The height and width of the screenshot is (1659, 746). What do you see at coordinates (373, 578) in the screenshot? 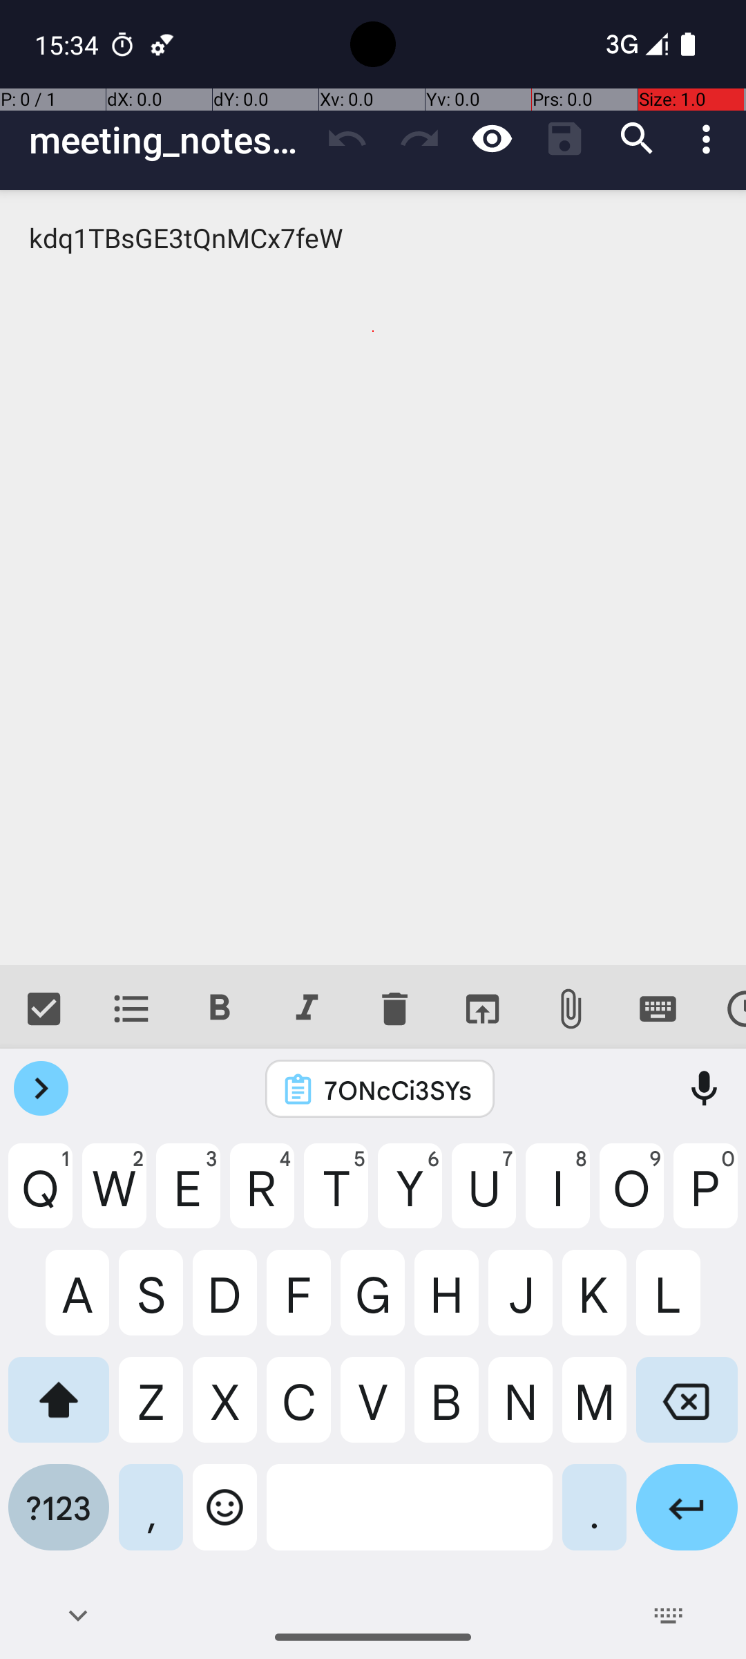
I see `kdq1TBsGE3tQnMCx7feW
` at bounding box center [373, 578].